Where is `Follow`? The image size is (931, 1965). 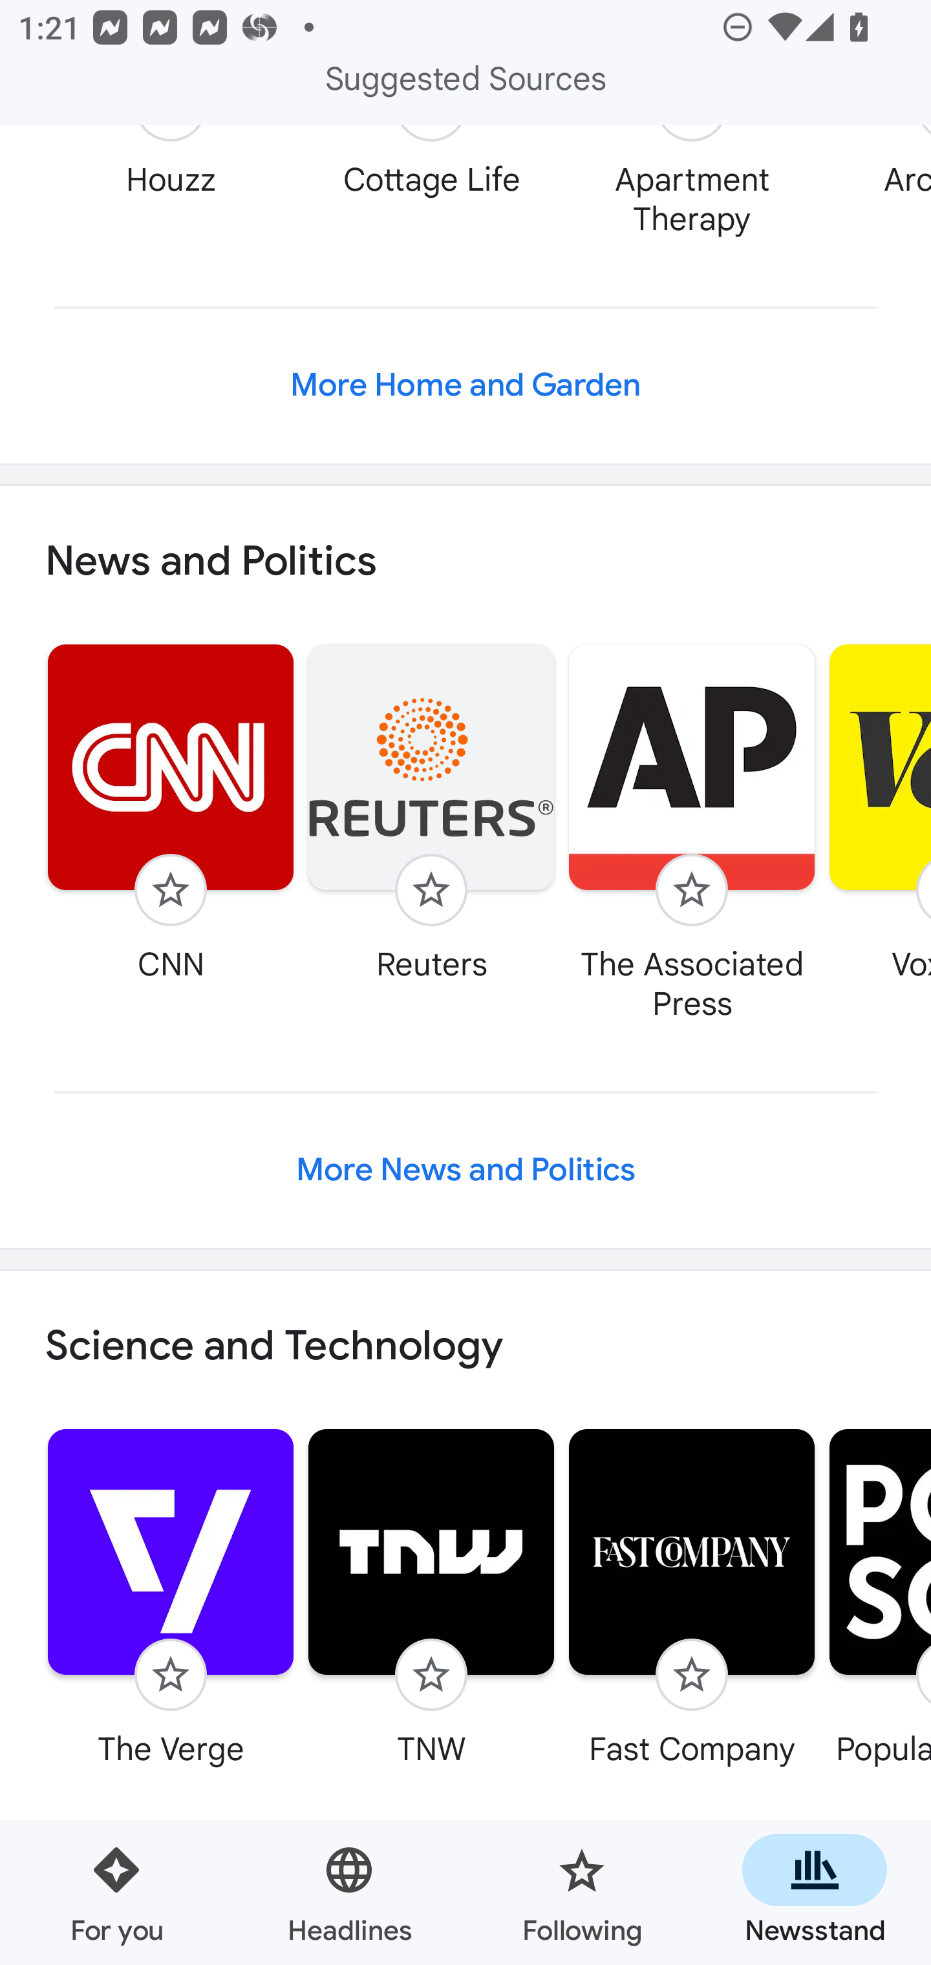 Follow is located at coordinates (692, 1675).